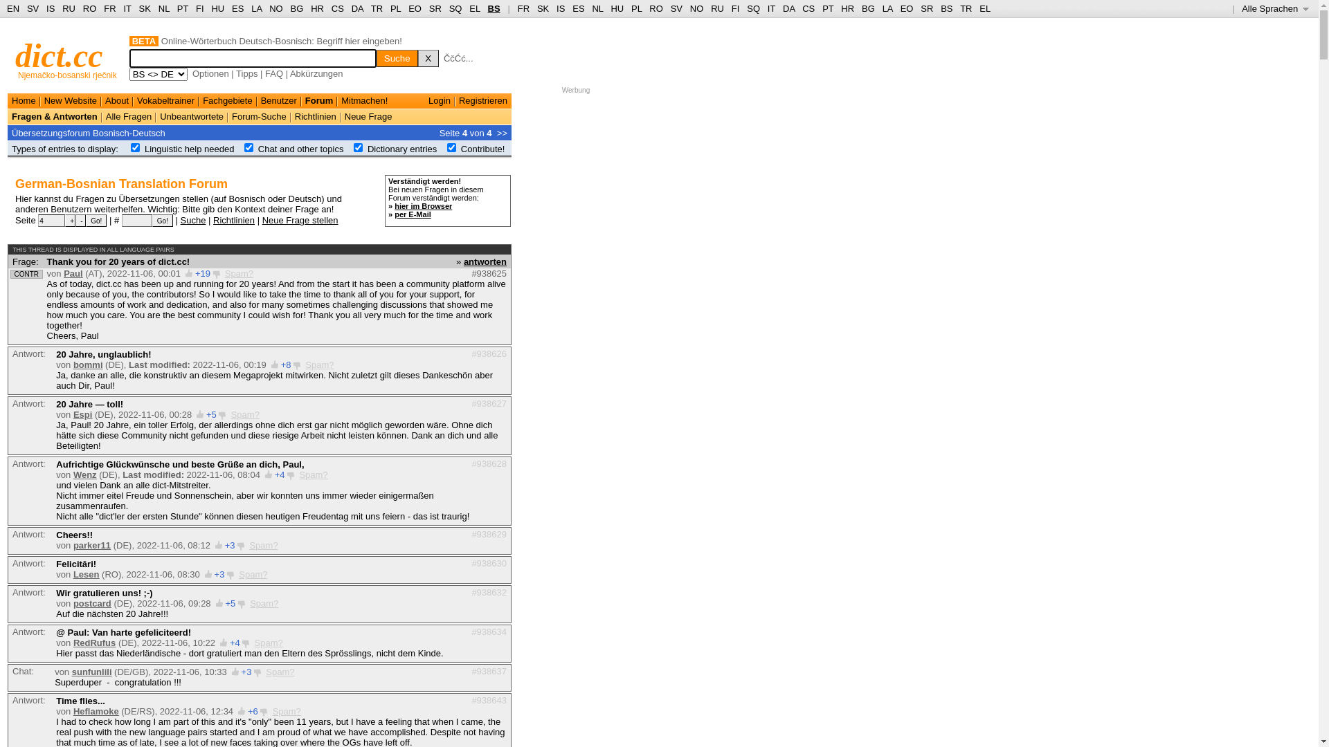  Describe the element at coordinates (26, 274) in the screenshot. I see `CONTR` at that location.